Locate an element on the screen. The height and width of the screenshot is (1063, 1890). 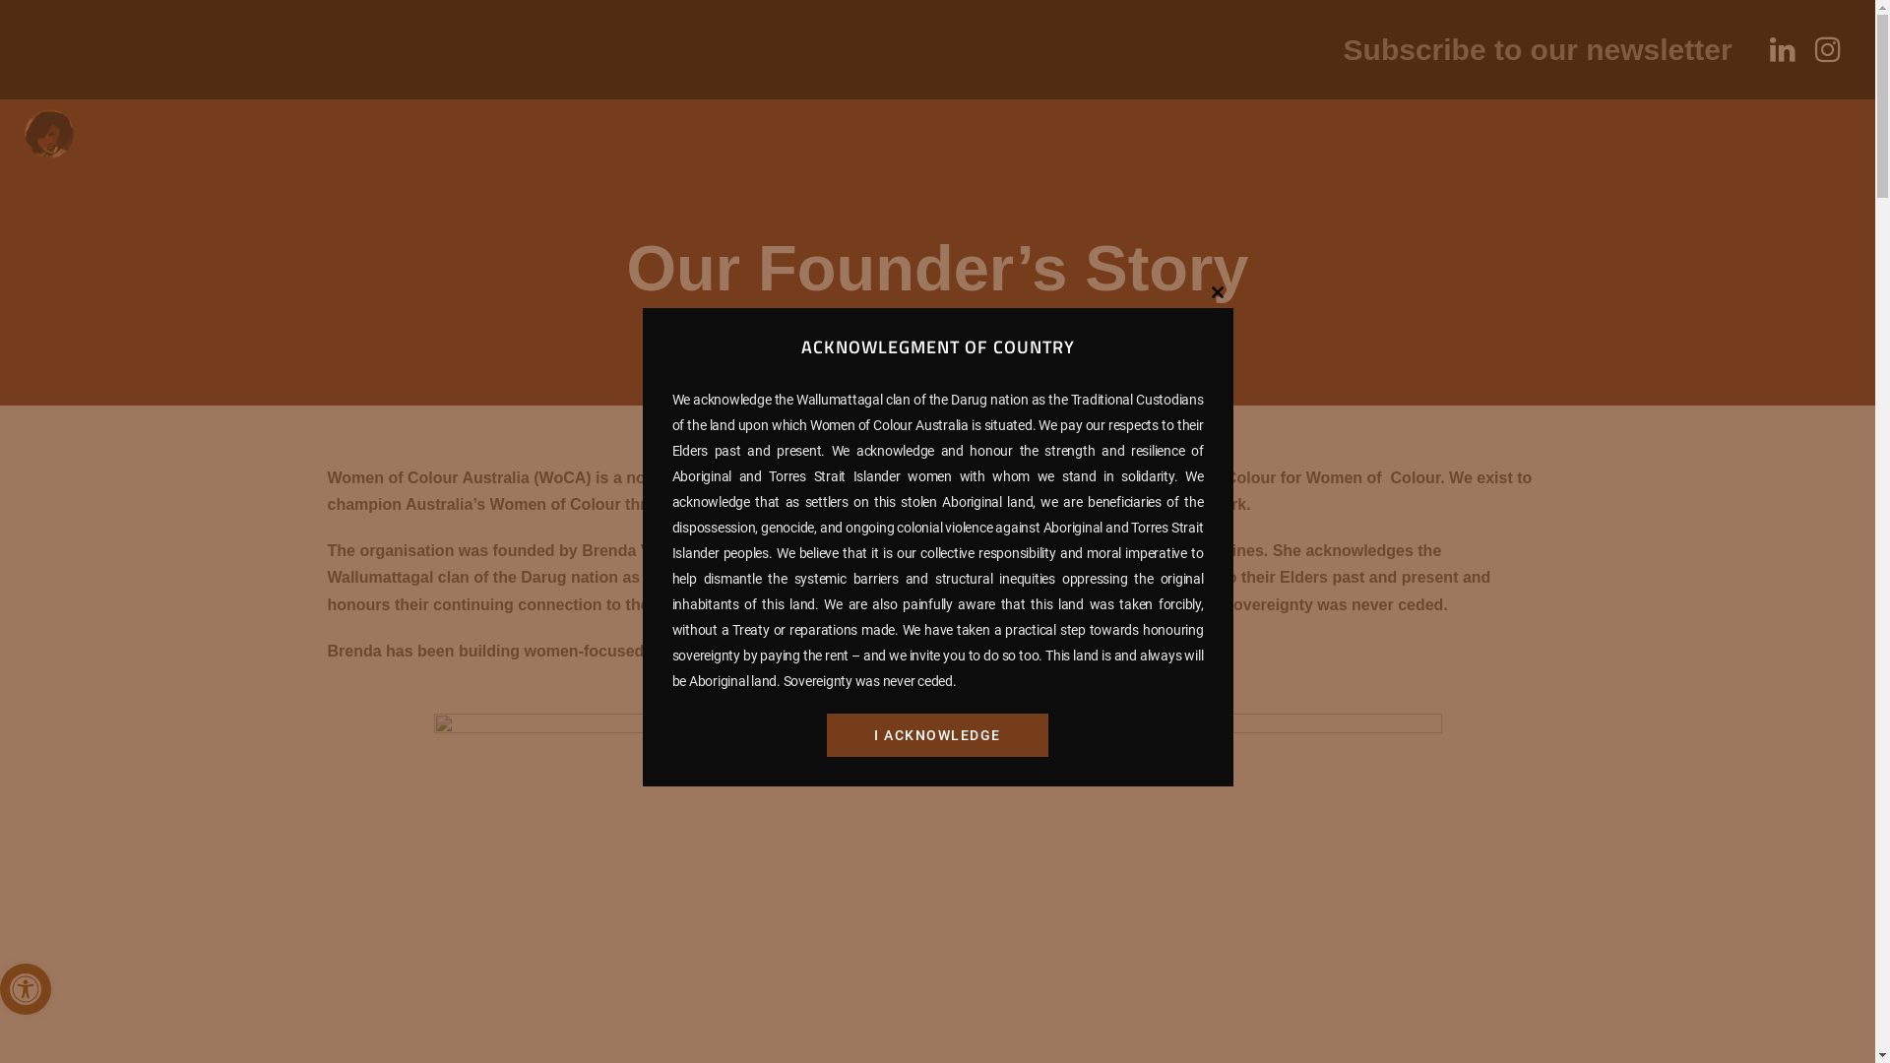
VOLUNTEER is located at coordinates (1101, 148).